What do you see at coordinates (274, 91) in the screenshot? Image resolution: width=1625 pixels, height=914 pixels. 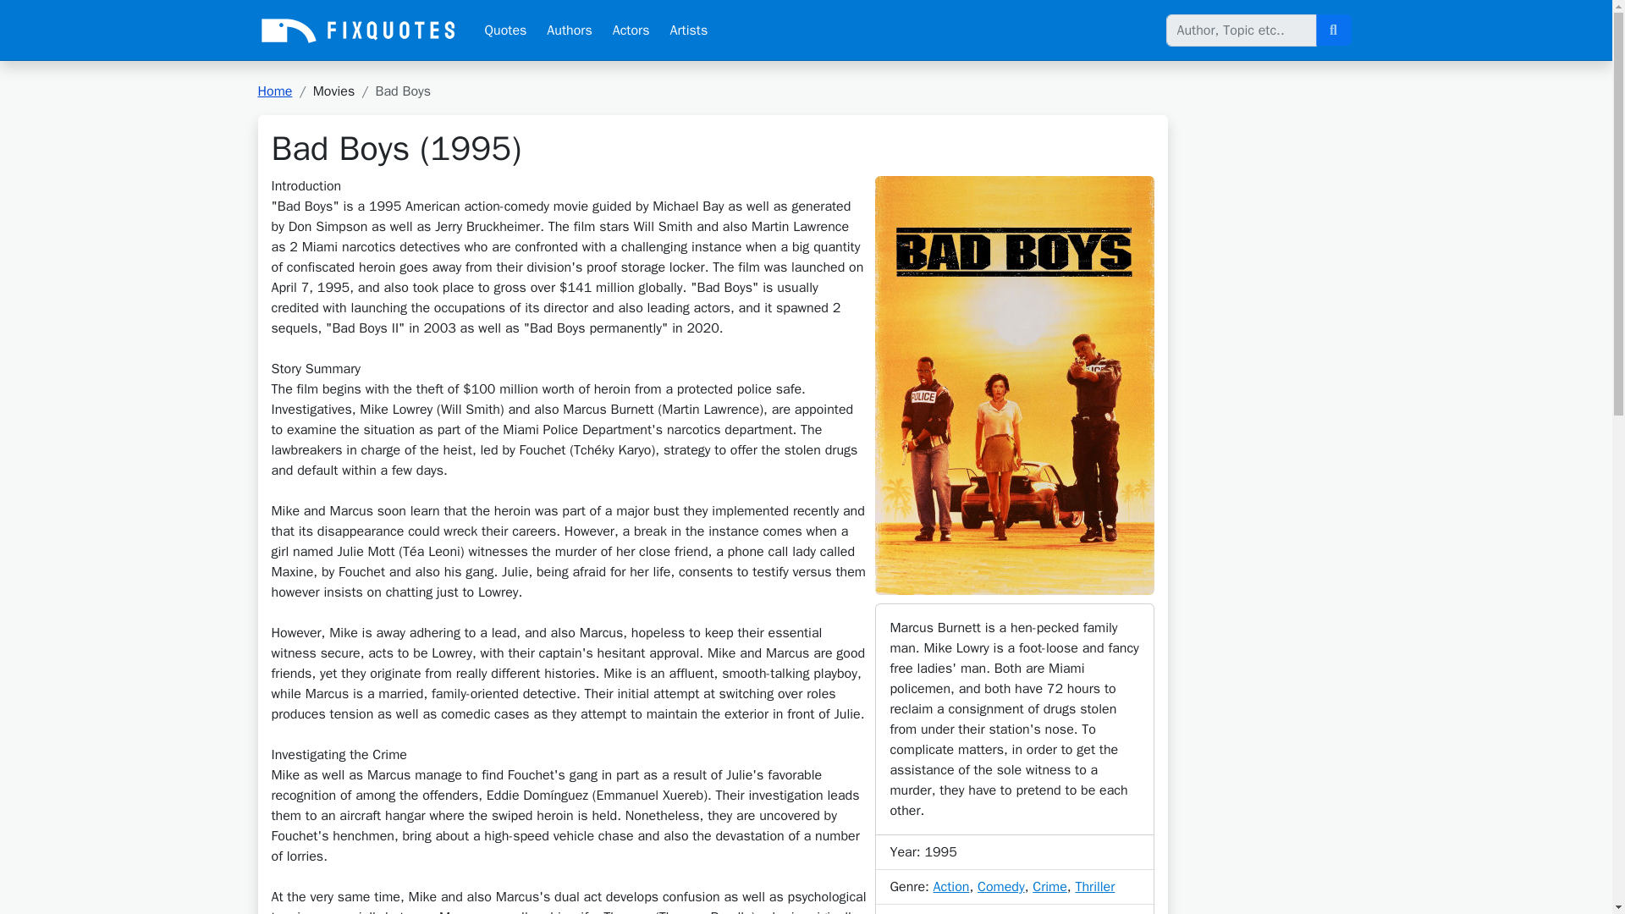 I see `Home` at bounding box center [274, 91].